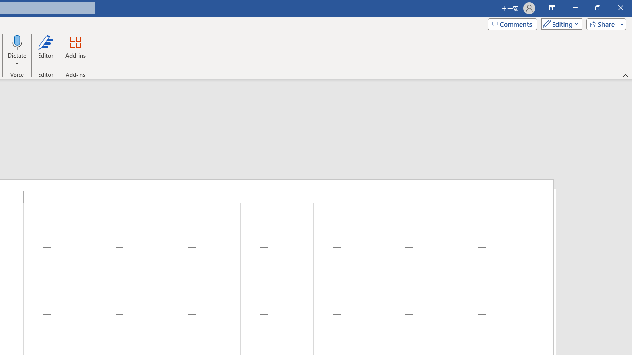  What do you see at coordinates (17, 50) in the screenshot?
I see `Dictate` at bounding box center [17, 50].